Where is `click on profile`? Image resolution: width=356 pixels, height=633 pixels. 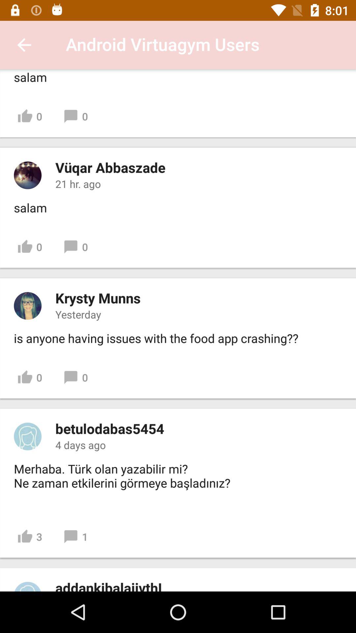 click on profile is located at coordinates (28, 436).